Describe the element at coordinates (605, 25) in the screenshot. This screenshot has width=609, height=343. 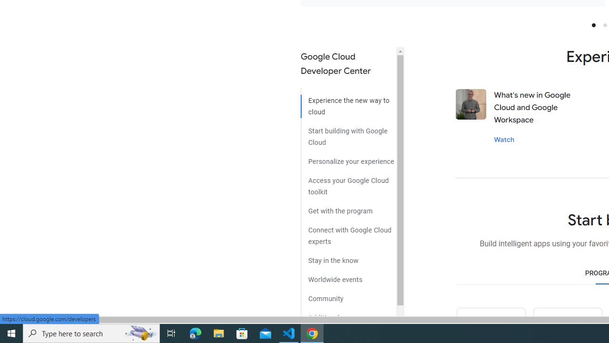
I see `Slide 2` at that location.